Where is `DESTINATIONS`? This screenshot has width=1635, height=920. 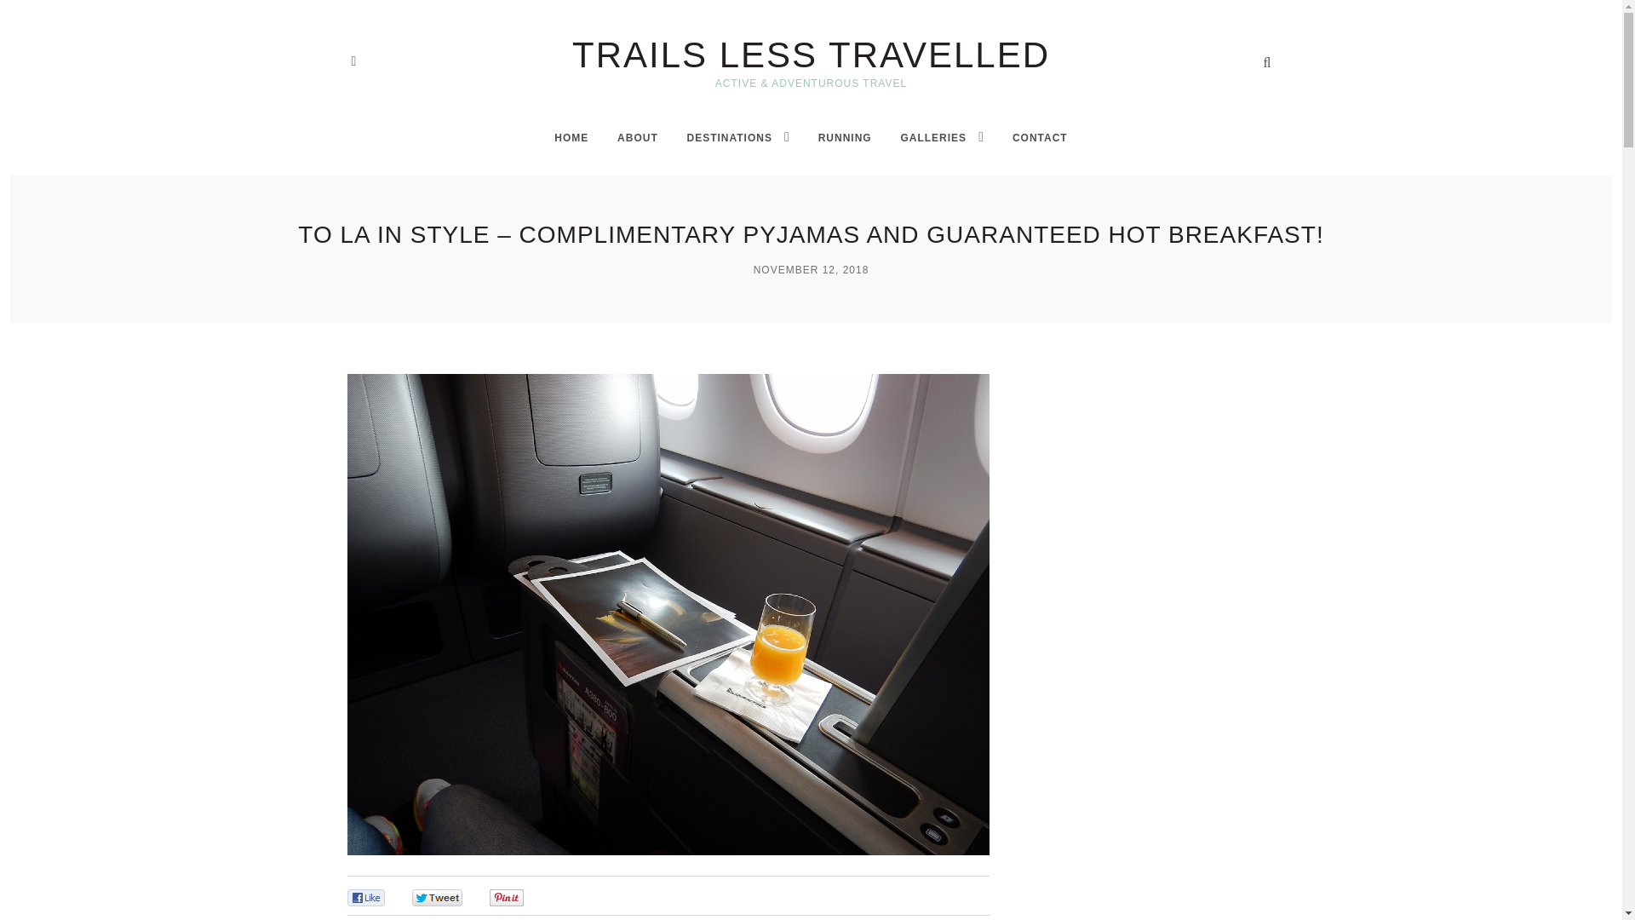
DESTINATIONS is located at coordinates (729, 138).